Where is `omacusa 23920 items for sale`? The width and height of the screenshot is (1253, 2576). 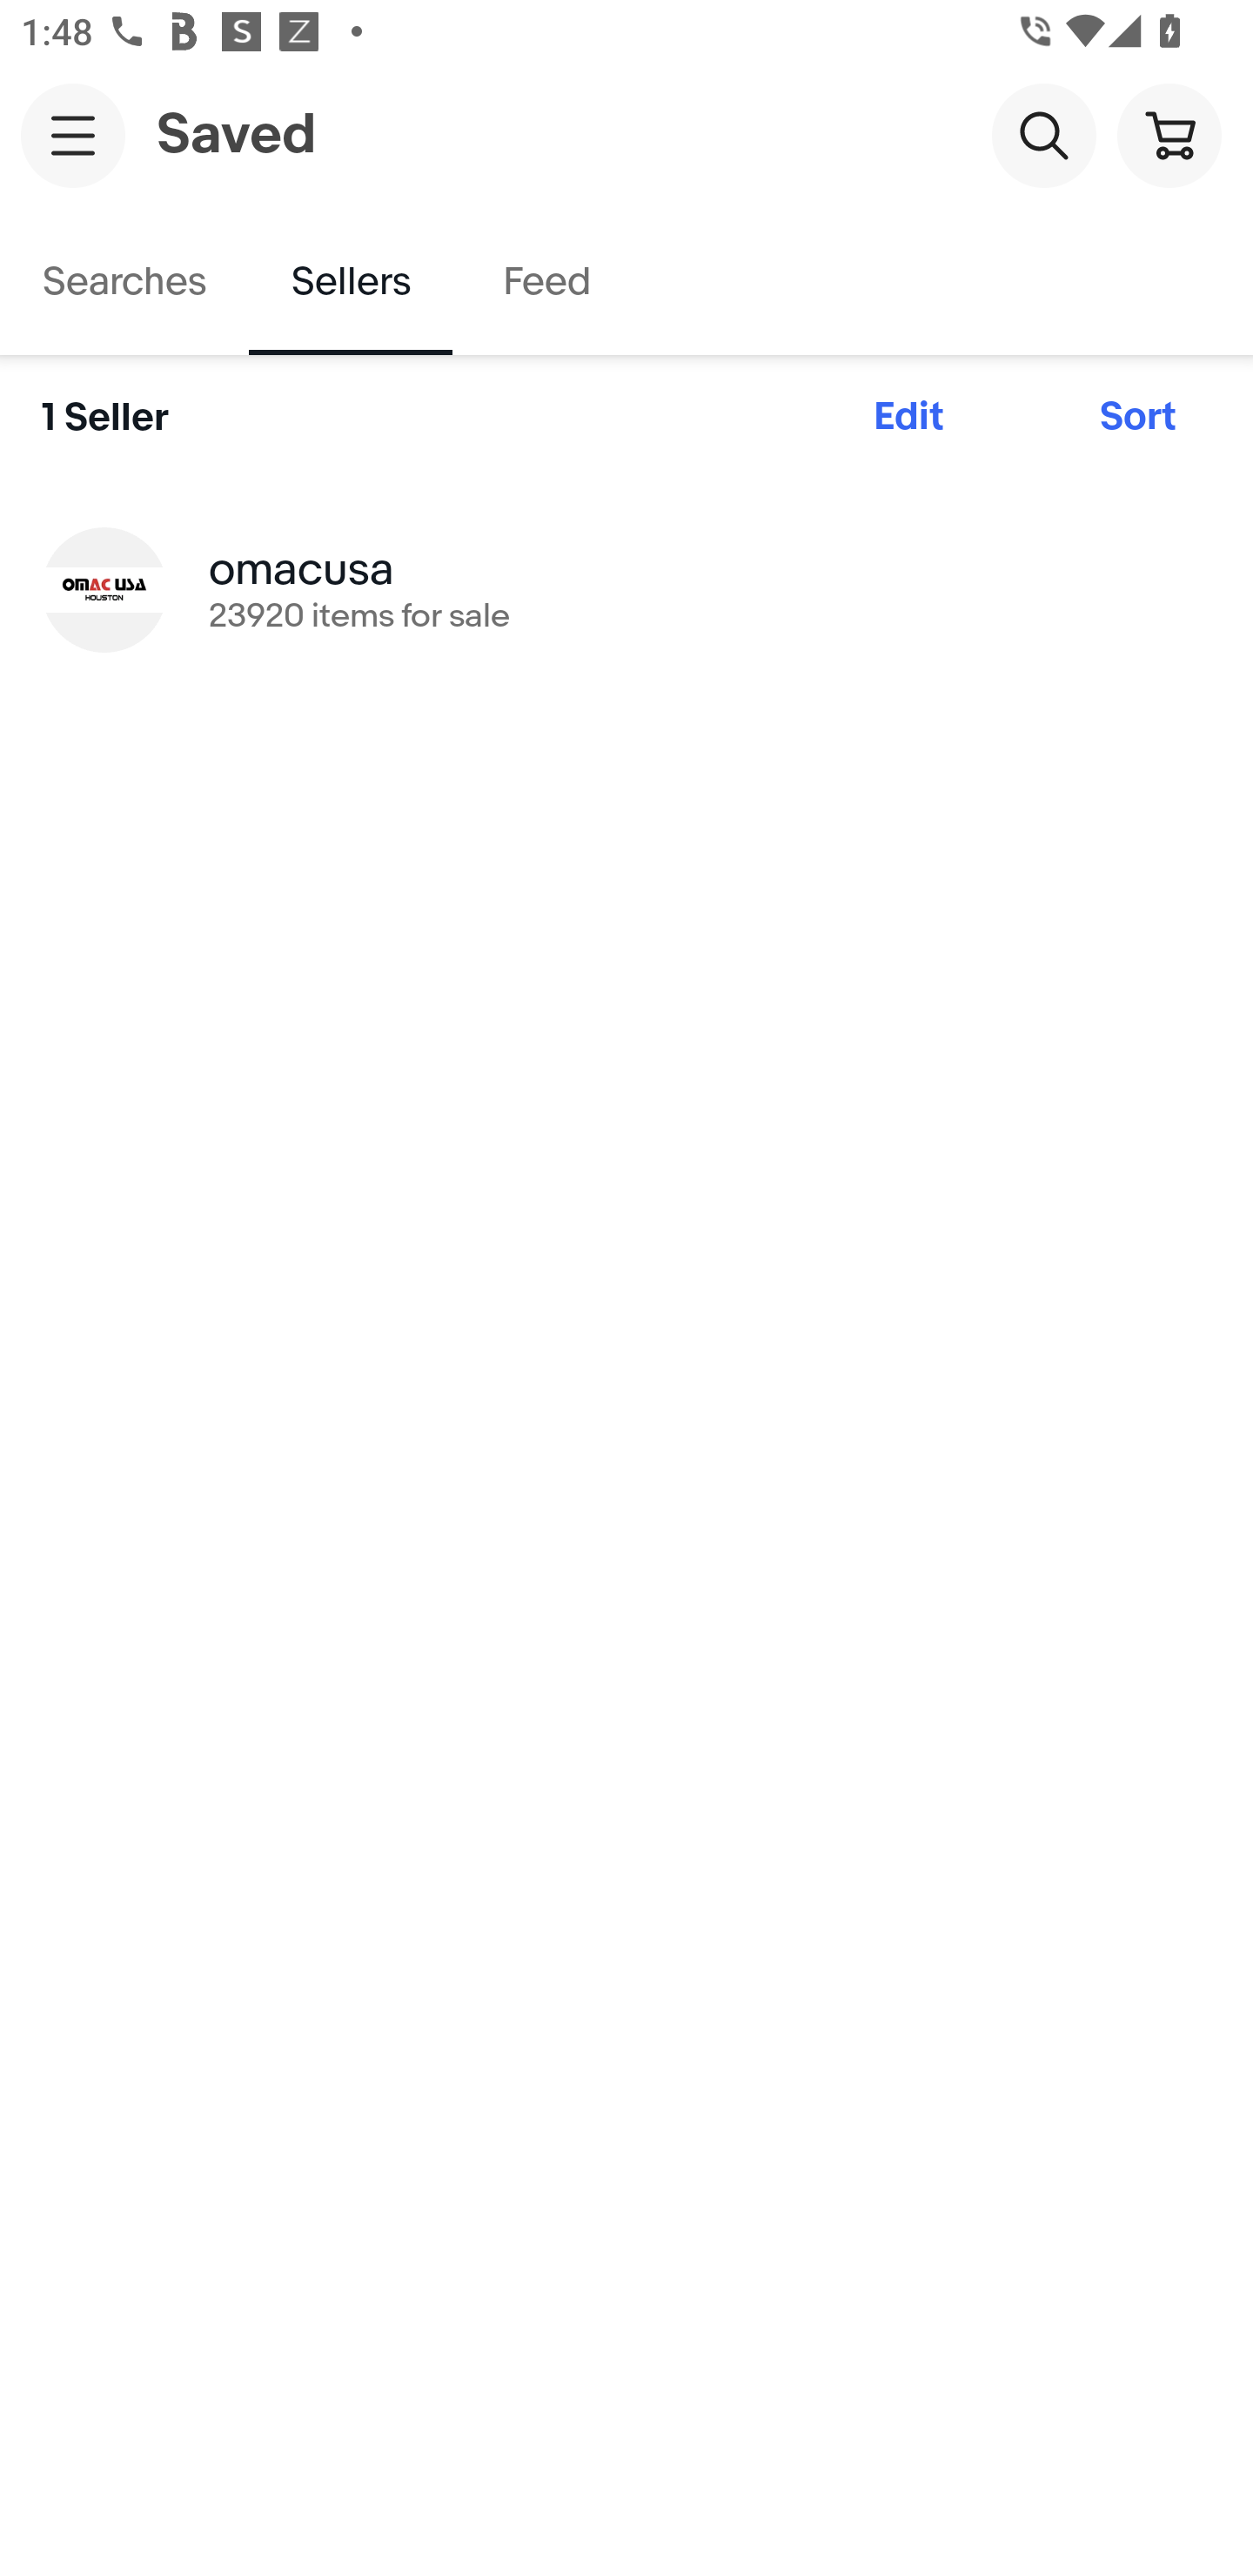 omacusa 23920 items for sale is located at coordinates (626, 588).